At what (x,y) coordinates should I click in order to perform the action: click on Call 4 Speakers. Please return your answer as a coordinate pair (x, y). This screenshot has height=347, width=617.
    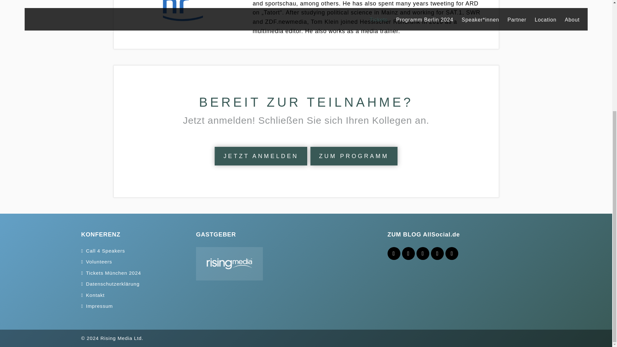
    Looking at the image, I should click on (105, 251).